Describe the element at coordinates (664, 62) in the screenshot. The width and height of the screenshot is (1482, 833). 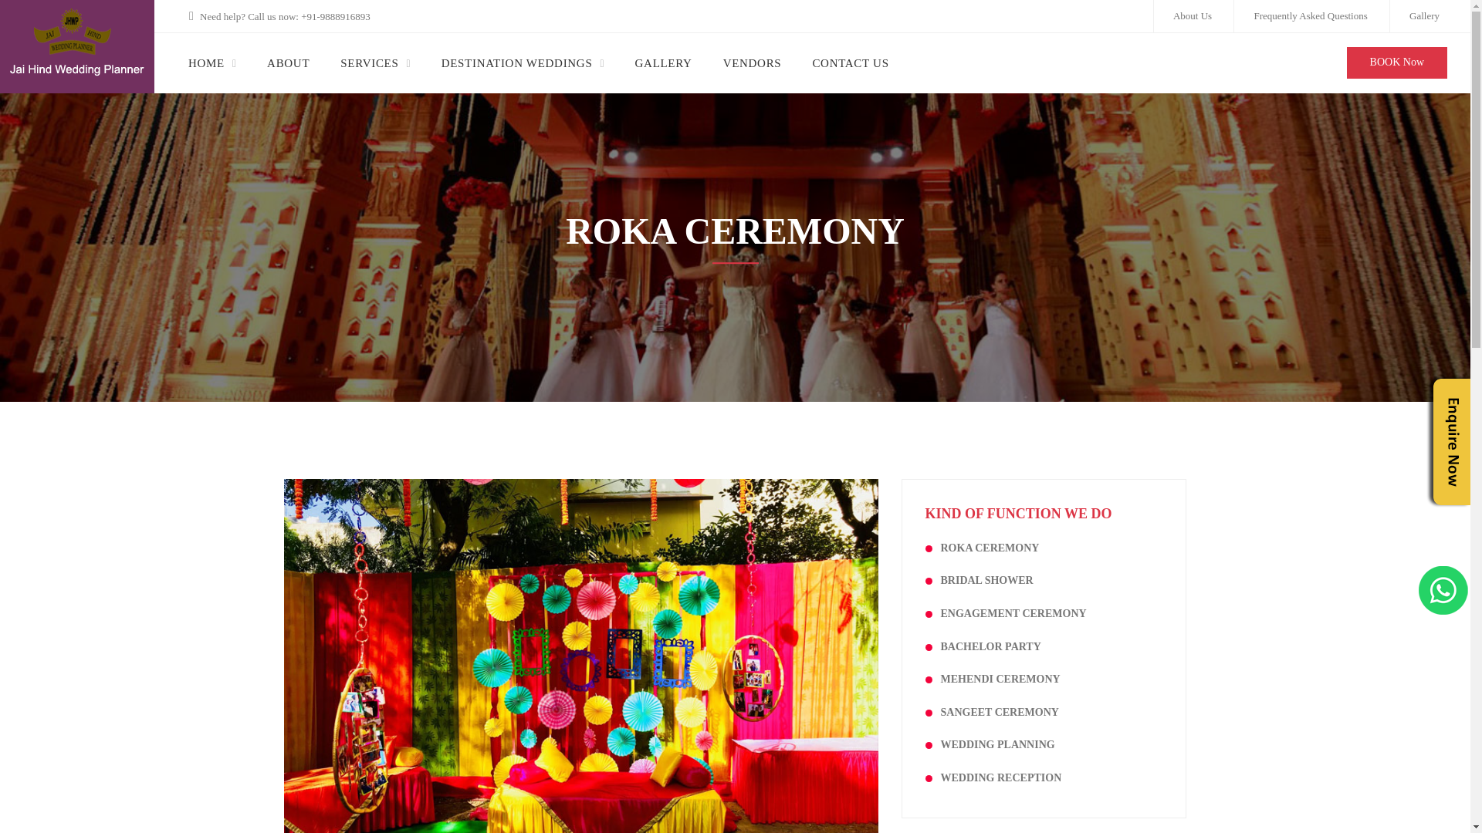
I see `GALLERY` at that location.